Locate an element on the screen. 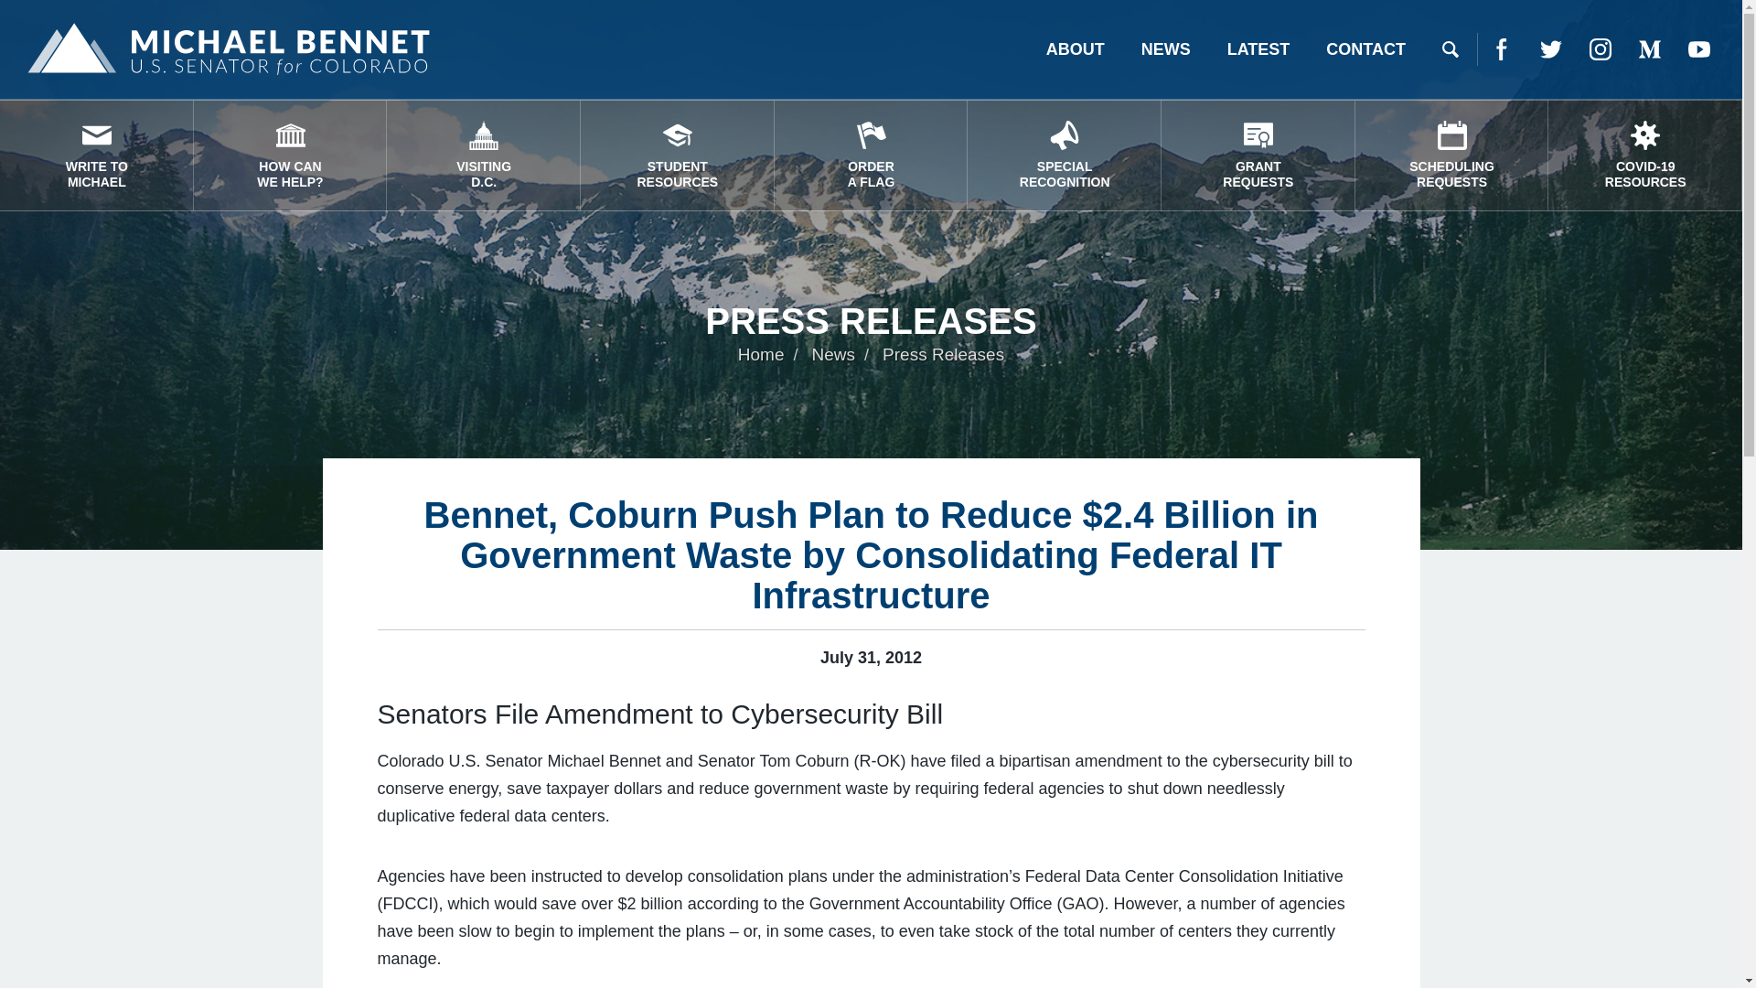 Image resolution: width=1756 pixels, height=988 pixels. LATEST is located at coordinates (1258, 49).